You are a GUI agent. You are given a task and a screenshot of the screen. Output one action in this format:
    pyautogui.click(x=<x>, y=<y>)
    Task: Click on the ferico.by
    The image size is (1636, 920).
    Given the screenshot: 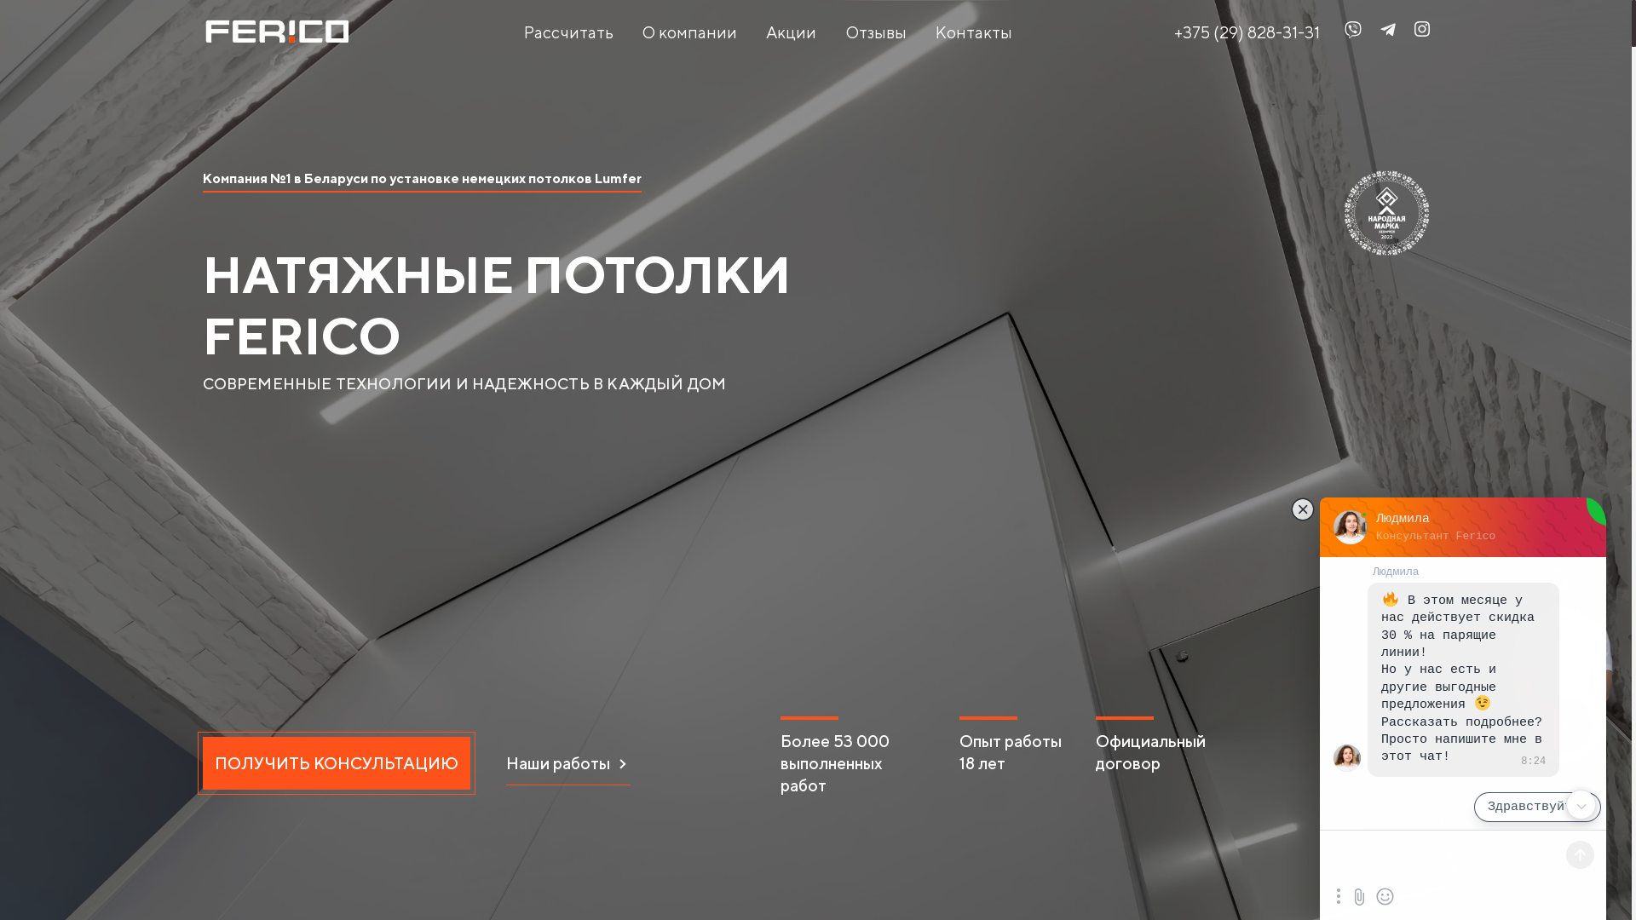 What is the action you would take?
    pyautogui.click(x=276, y=31)
    